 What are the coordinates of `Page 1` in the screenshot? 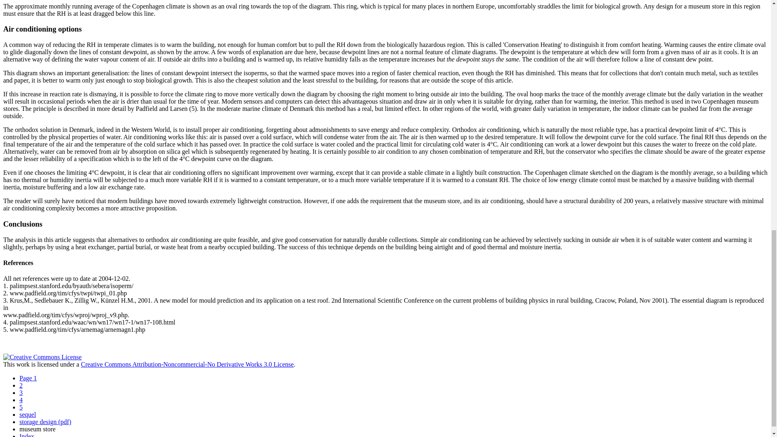 It's located at (28, 378).